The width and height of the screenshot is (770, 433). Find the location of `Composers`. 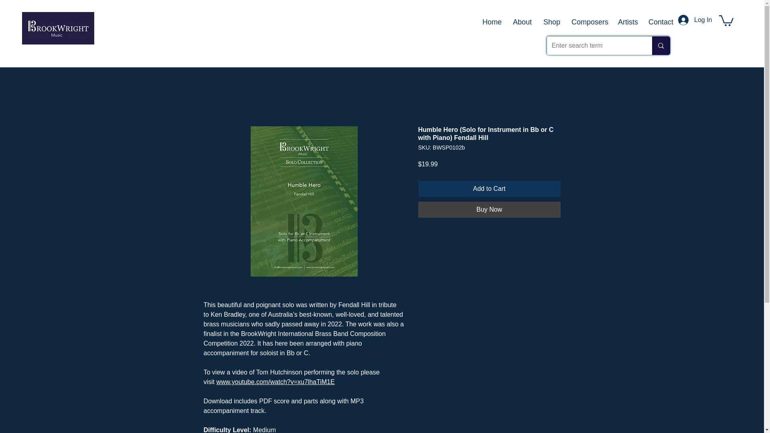

Composers is located at coordinates (589, 22).